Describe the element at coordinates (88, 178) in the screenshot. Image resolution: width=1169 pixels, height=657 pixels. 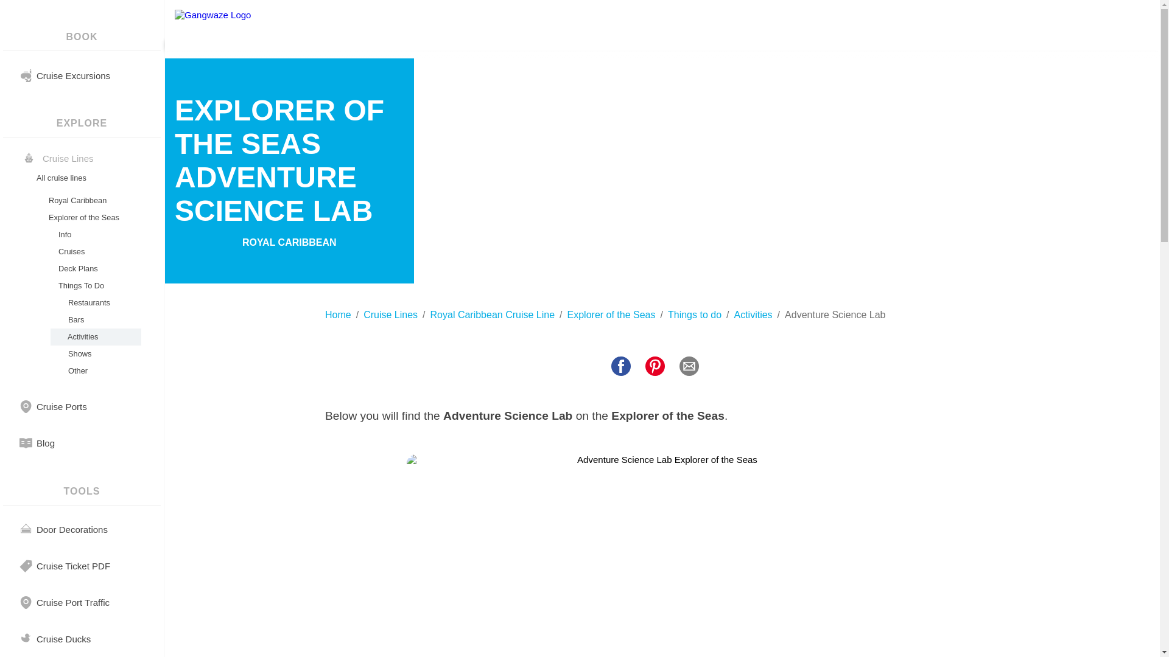
I see `All Cruise Lines` at that location.